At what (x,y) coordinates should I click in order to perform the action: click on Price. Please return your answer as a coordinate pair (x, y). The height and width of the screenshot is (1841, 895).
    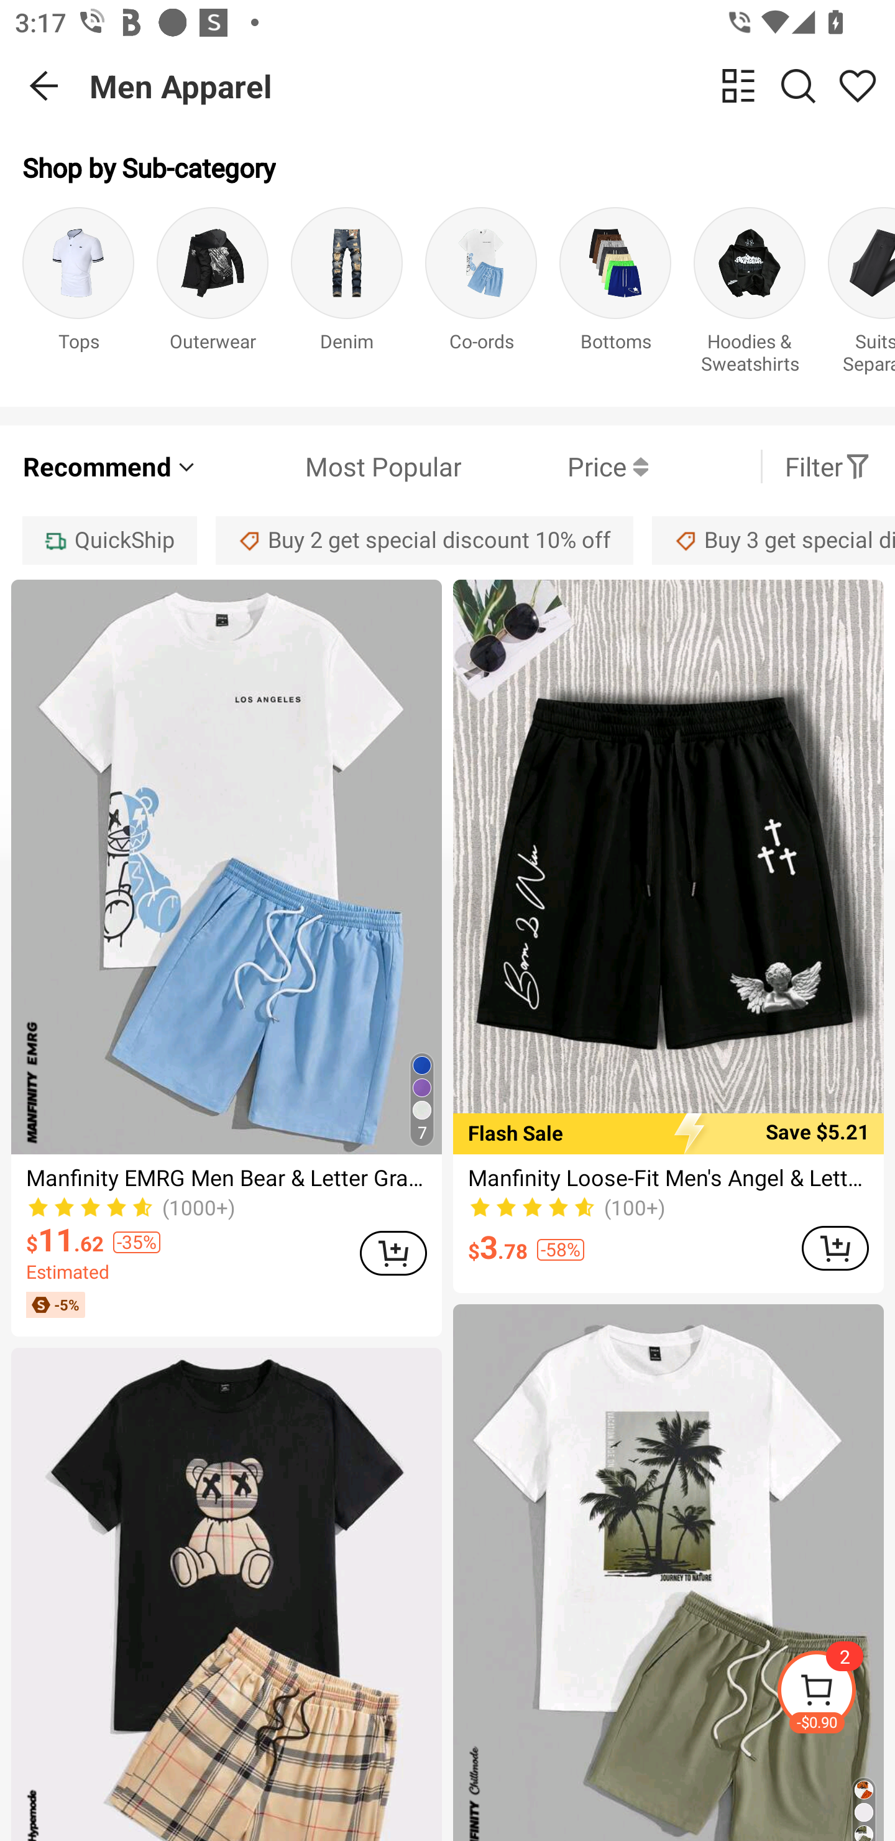
    Looking at the image, I should click on (554, 466).